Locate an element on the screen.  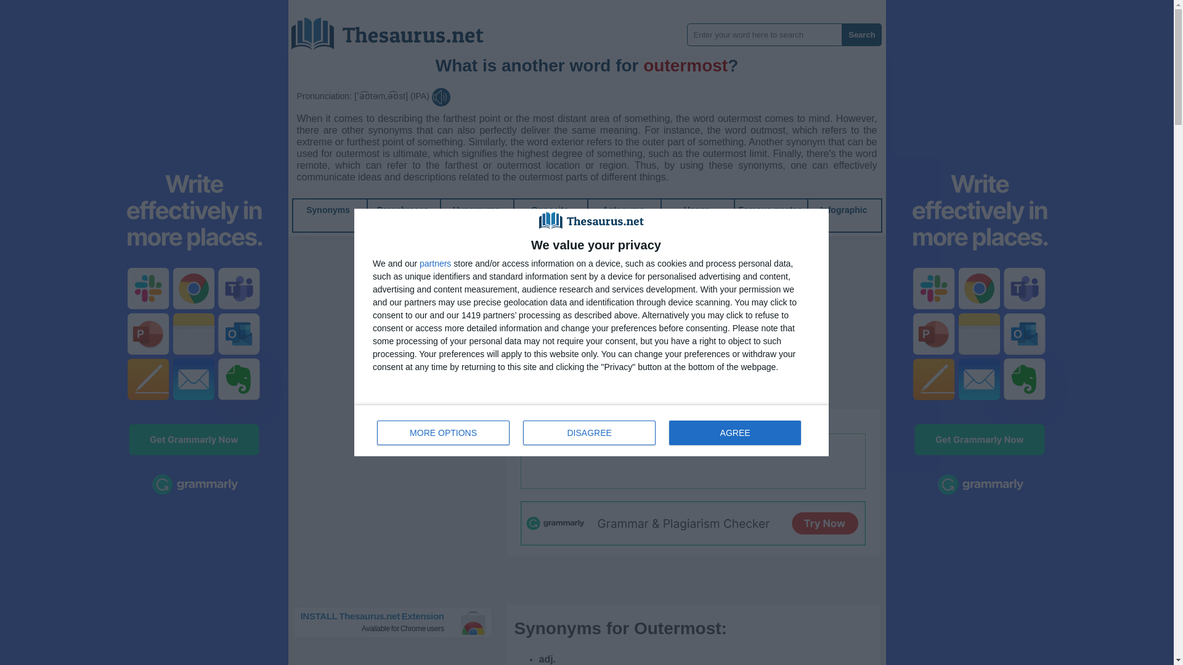
Infographic is located at coordinates (843, 209).